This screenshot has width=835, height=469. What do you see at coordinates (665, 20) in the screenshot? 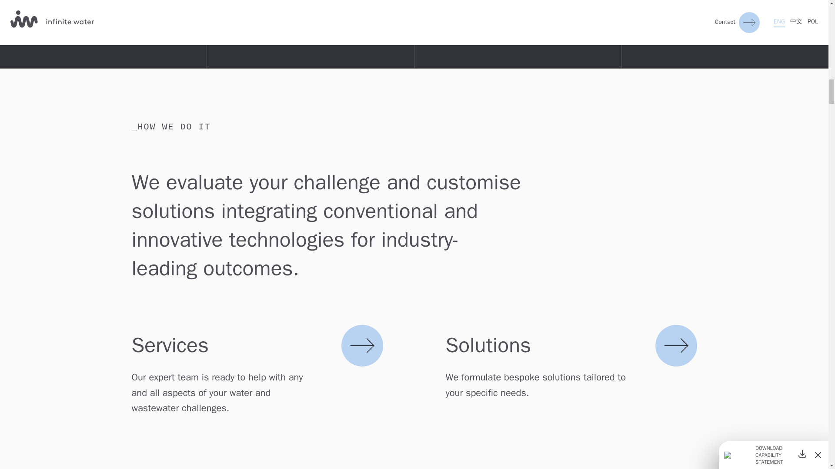
I see `Institutional` at bounding box center [665, 20].